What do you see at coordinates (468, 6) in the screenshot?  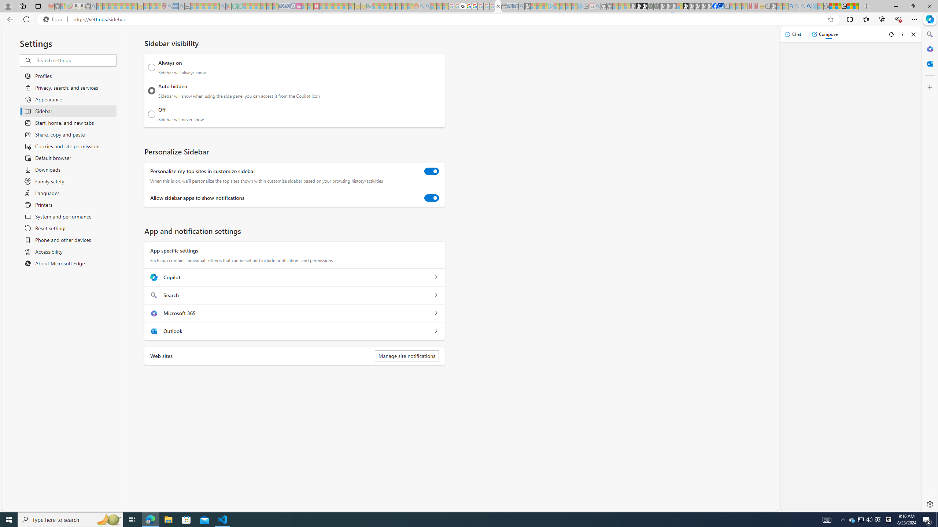 I see `Privacy Help Center - Policies Help` at bounding box center [468, 6].